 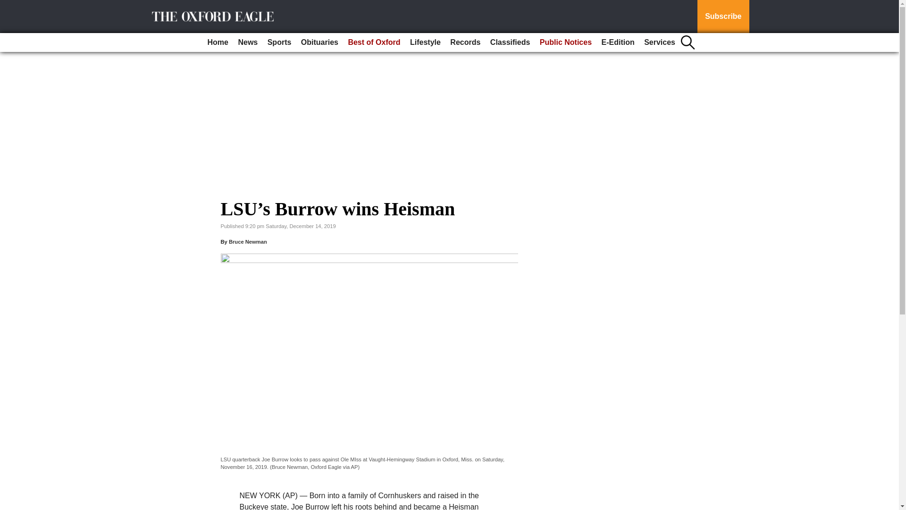 I want to click on Lifestyle, so click(x=425, y=42).